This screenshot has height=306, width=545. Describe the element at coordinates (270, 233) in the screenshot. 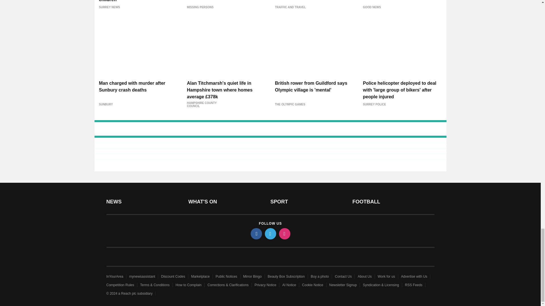

I see `twitter` at that location.